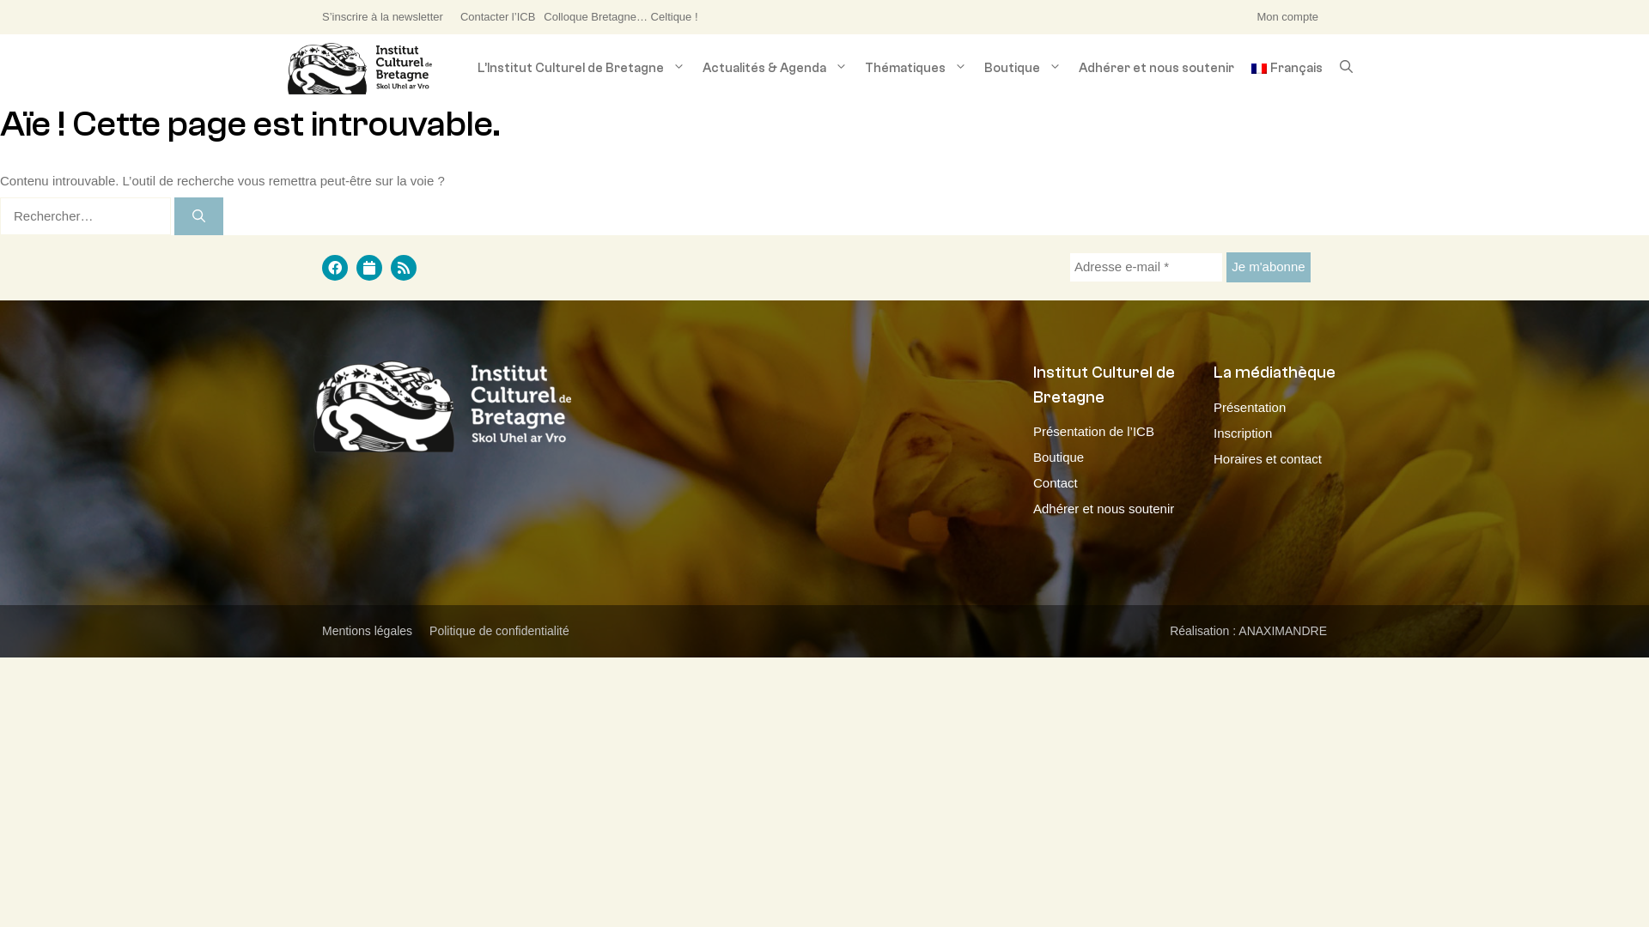 The height and width of the screenshot is (927, 1649). What do you see at coordinates (1056, 482) in the screenshot?
I see `Contact` at bounding box center [1056, 482].